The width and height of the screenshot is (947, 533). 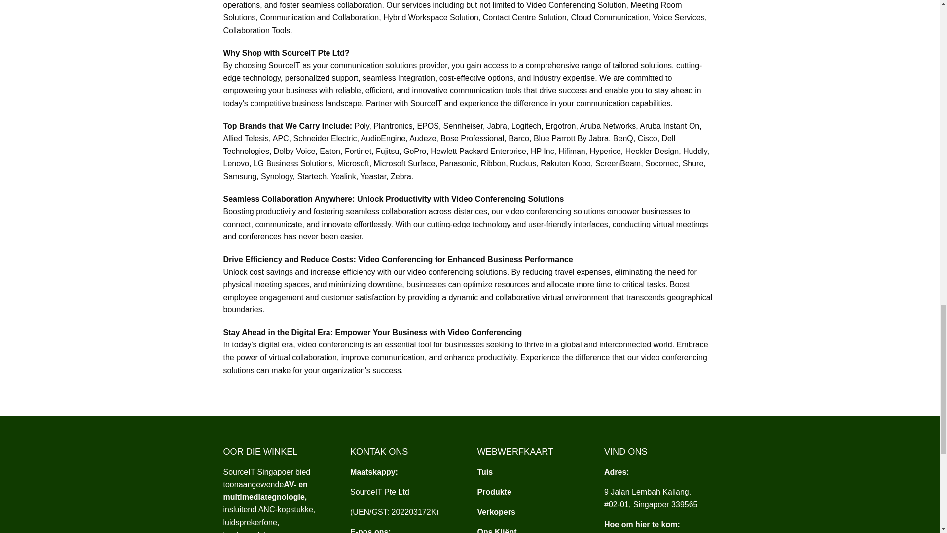 I want to click on Oor SourceIT Pte Ltd, so click(x=264, y=491).